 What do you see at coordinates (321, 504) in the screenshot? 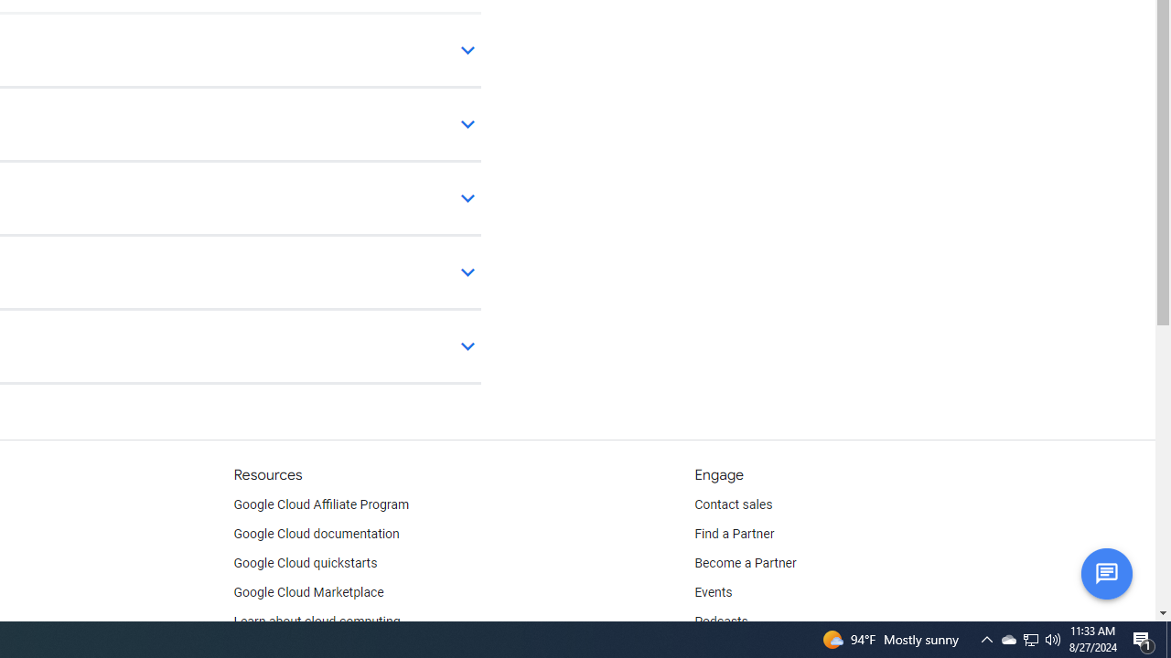
I see `Google Cloud Affiliate Program` at bounding box center [321, 504].